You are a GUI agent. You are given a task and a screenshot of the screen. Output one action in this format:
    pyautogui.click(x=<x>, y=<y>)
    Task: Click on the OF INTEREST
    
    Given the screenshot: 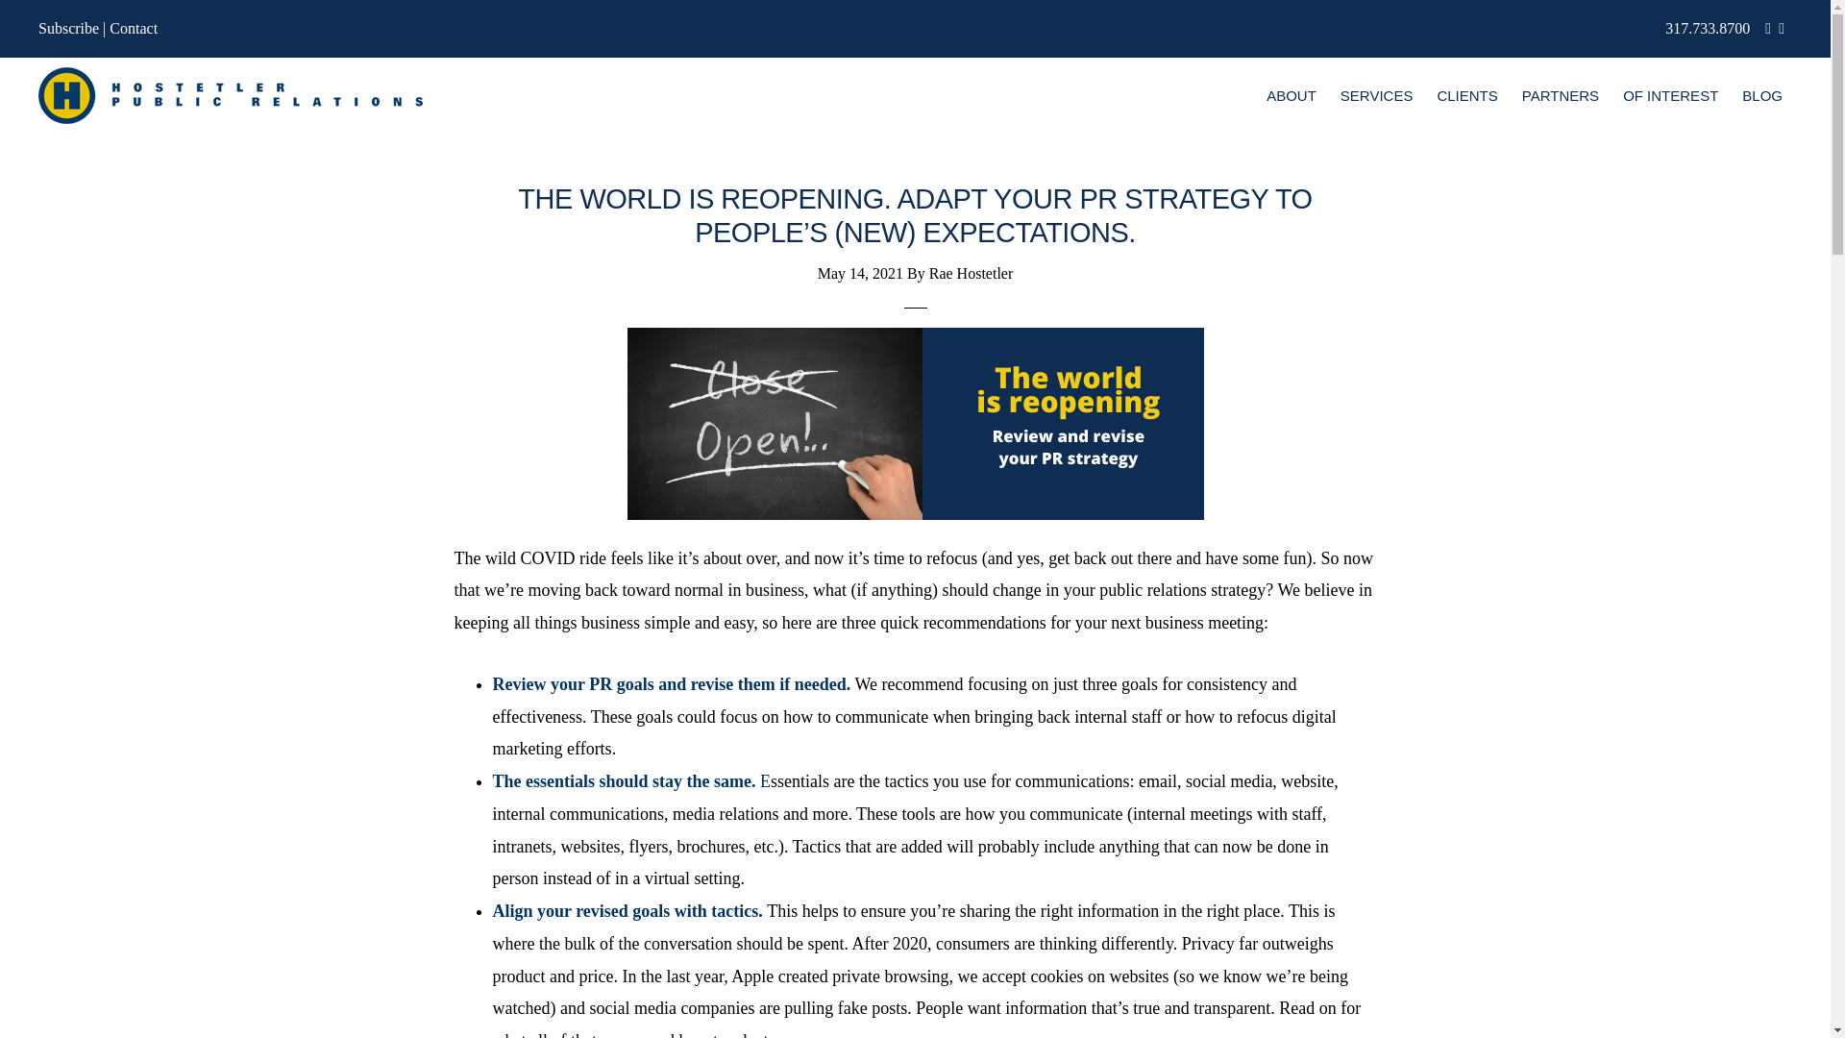 What is the action you would take?
    pyautogui.click(x=1670, y=96)
    